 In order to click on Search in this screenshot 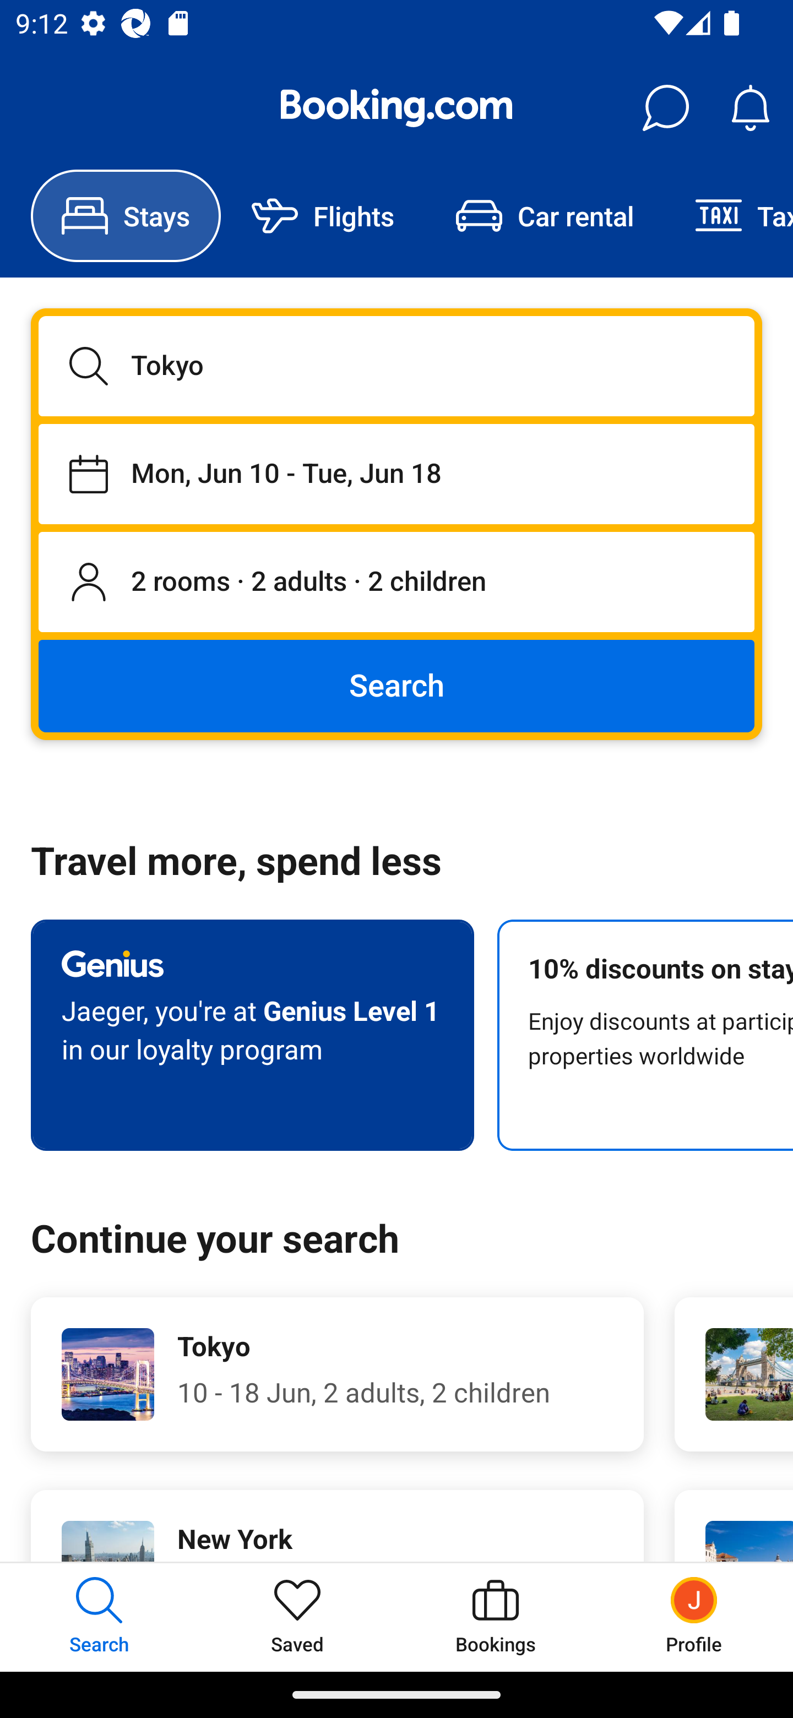, I will do `click(397, 685)`.